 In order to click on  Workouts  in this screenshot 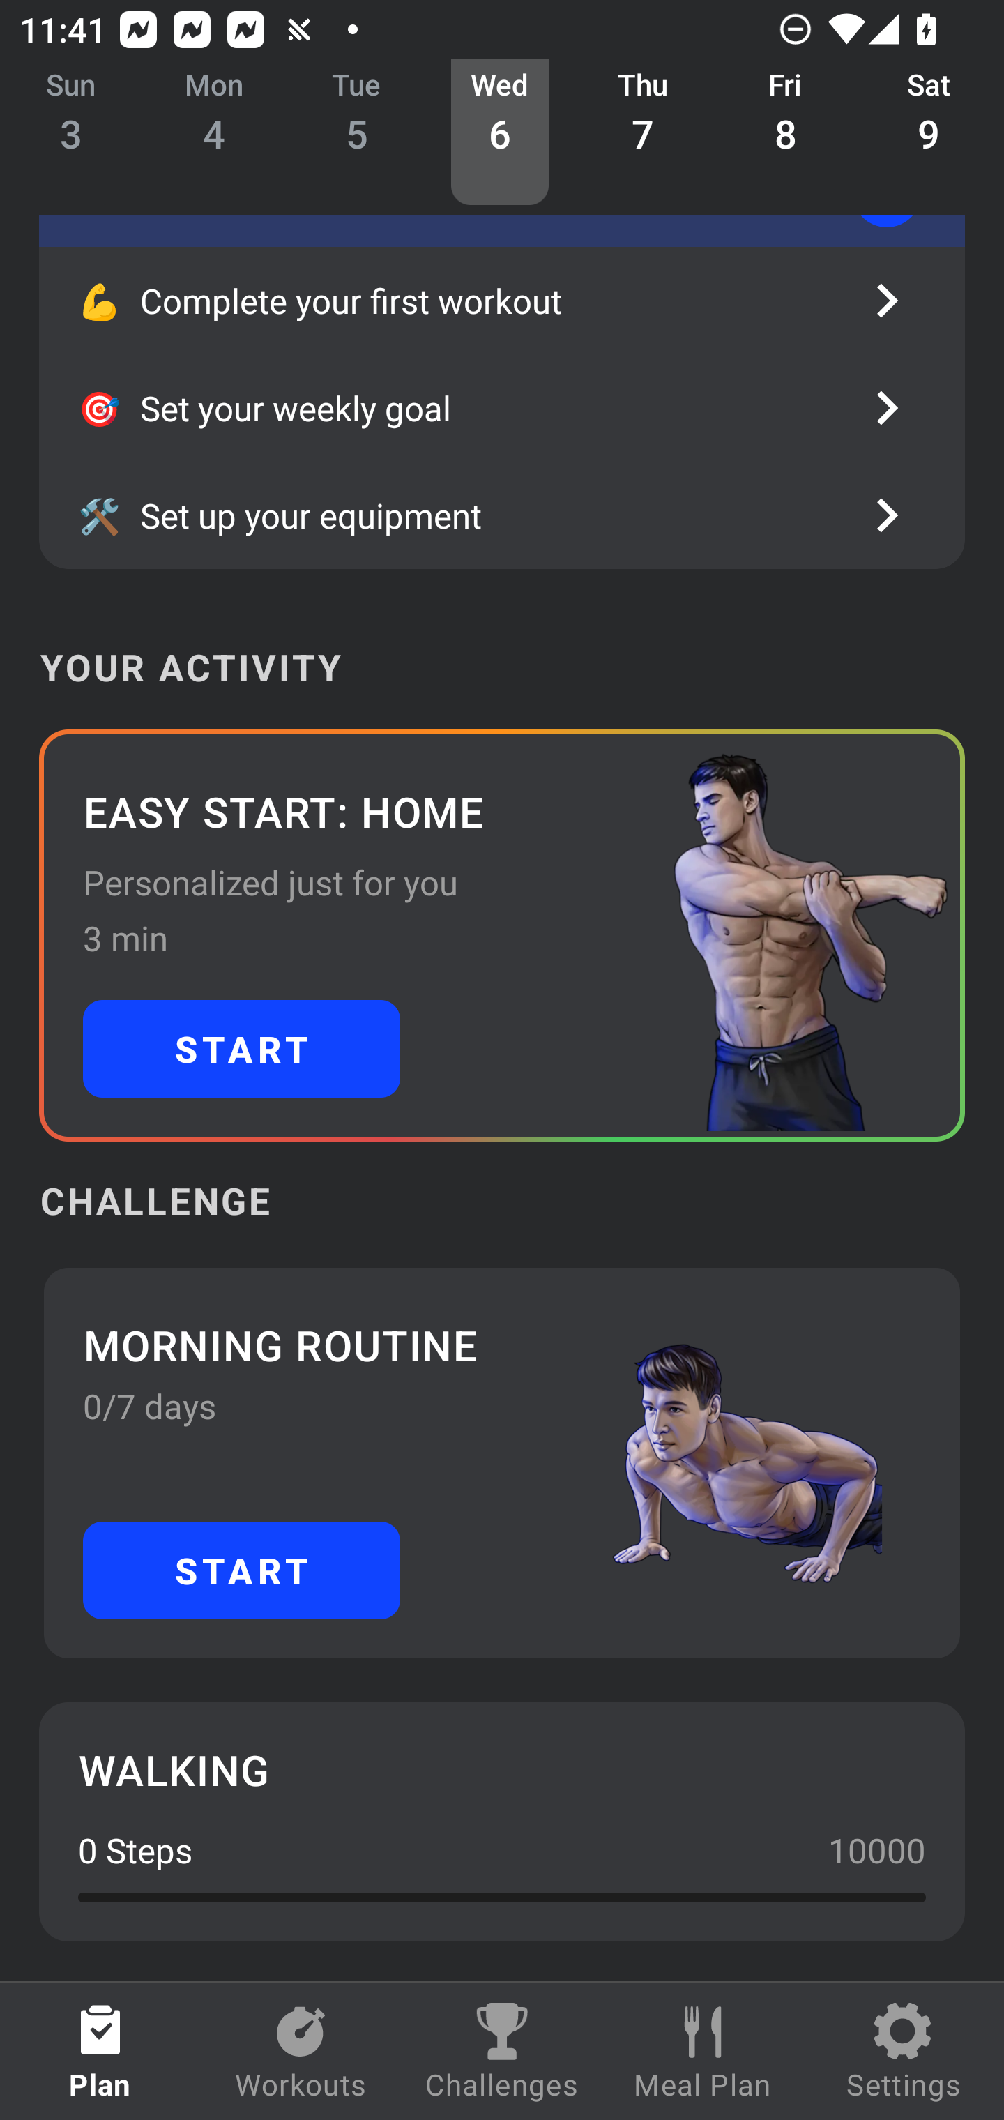, I will do `click(301, 2052)`.